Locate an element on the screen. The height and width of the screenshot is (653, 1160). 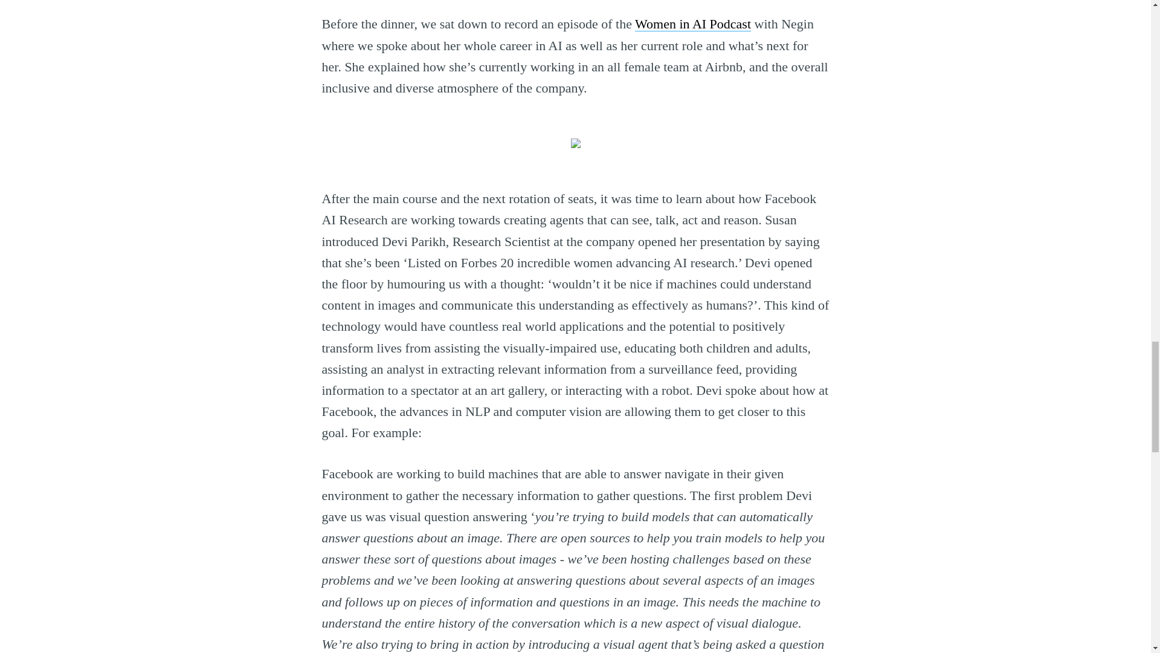
Women in AI Podcast is located at coordinates (692, 24).